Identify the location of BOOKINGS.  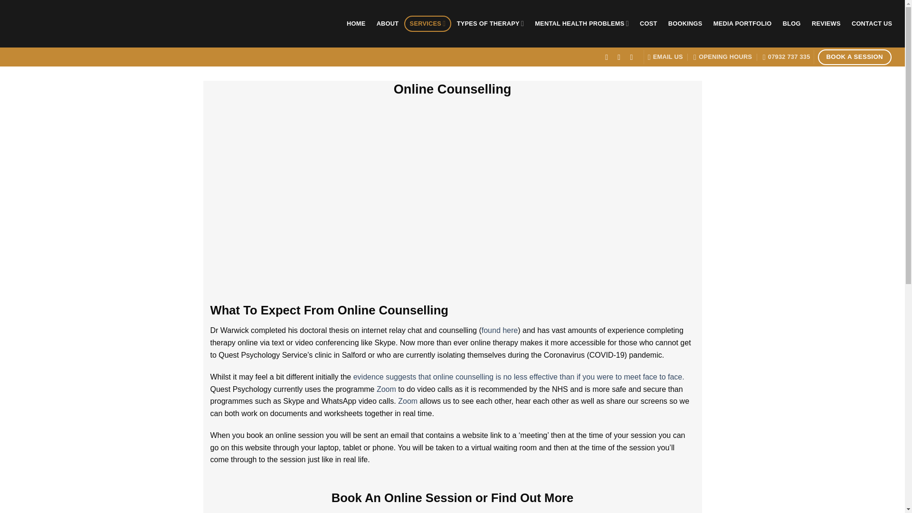
(685, 24).